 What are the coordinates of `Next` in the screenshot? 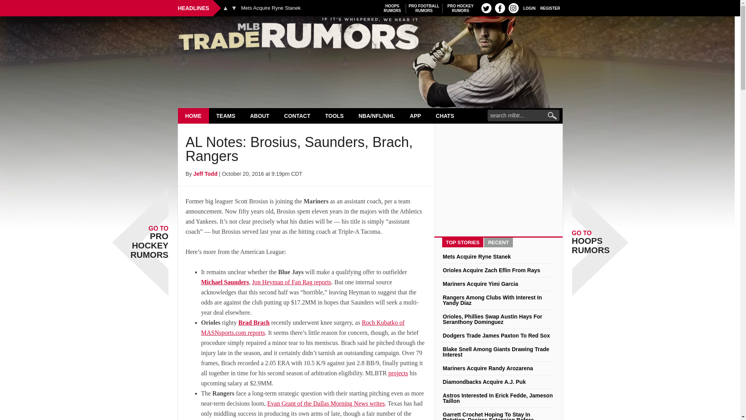 It's located at (514, 8).